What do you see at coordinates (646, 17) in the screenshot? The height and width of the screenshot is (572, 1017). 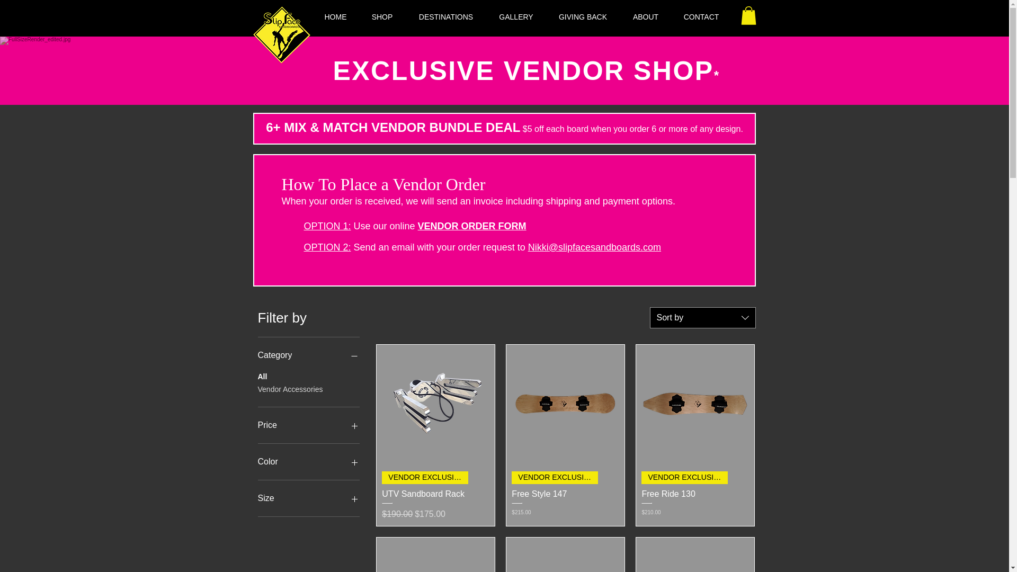 I see `ABOUT` at bounding box center [646, 17].